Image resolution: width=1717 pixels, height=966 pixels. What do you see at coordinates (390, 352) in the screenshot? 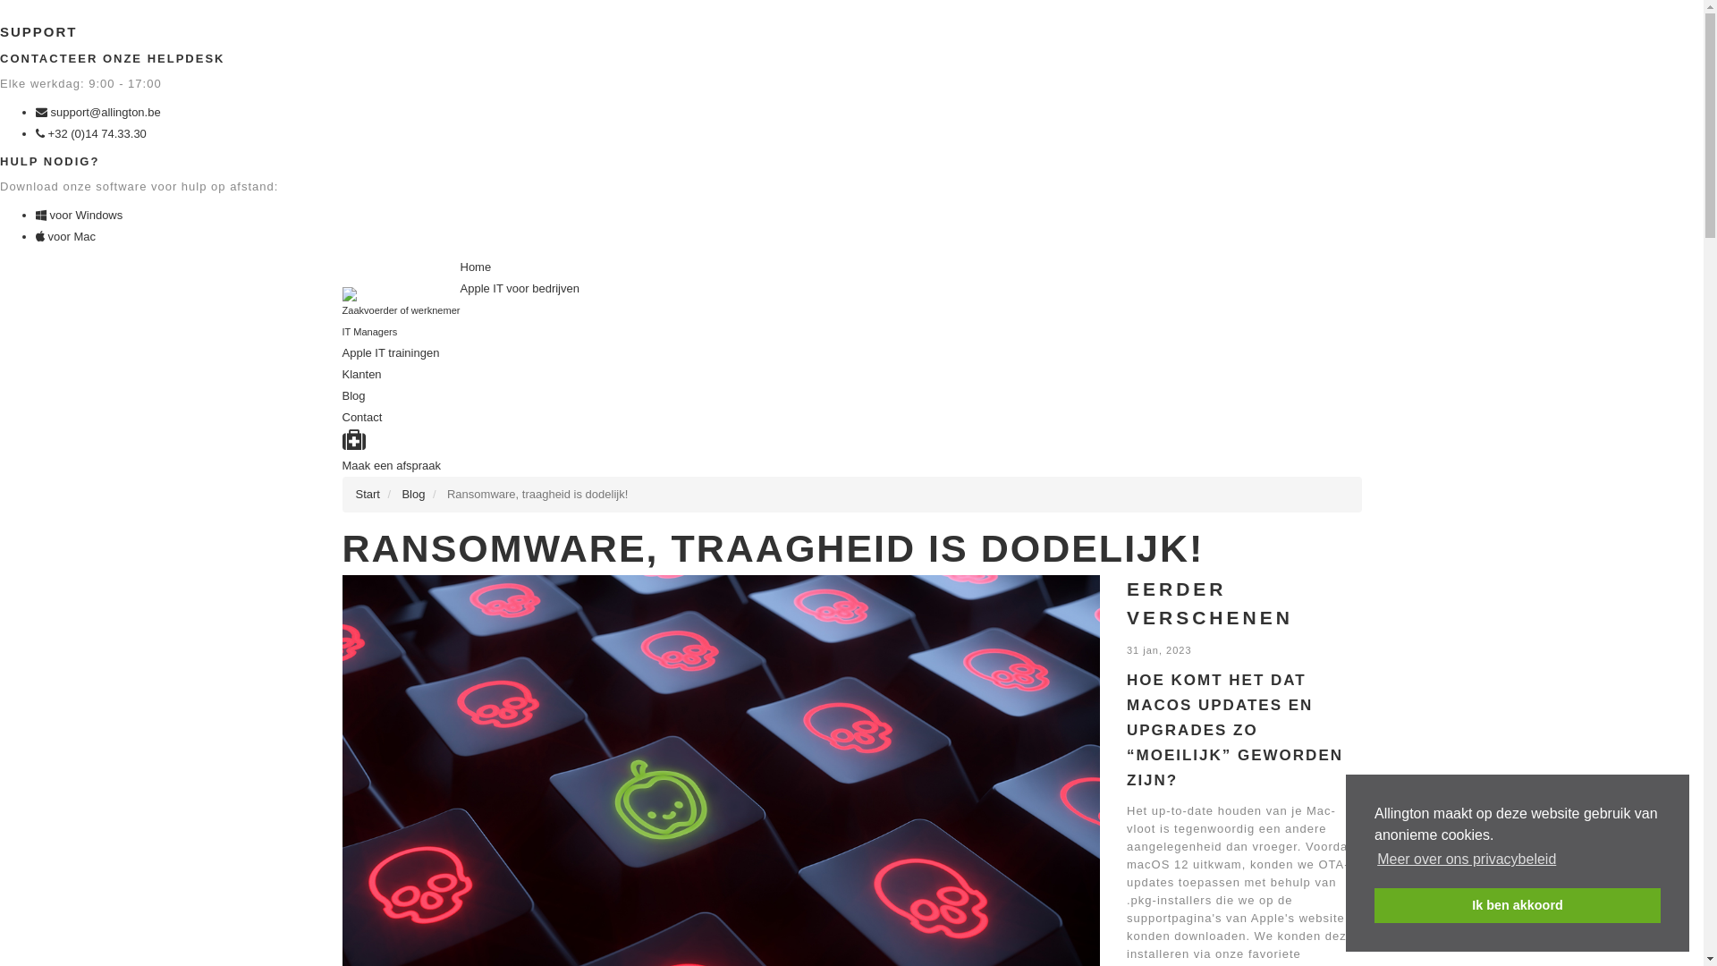
I see `Apple IT trainingen` at bounding box center [390, 352].